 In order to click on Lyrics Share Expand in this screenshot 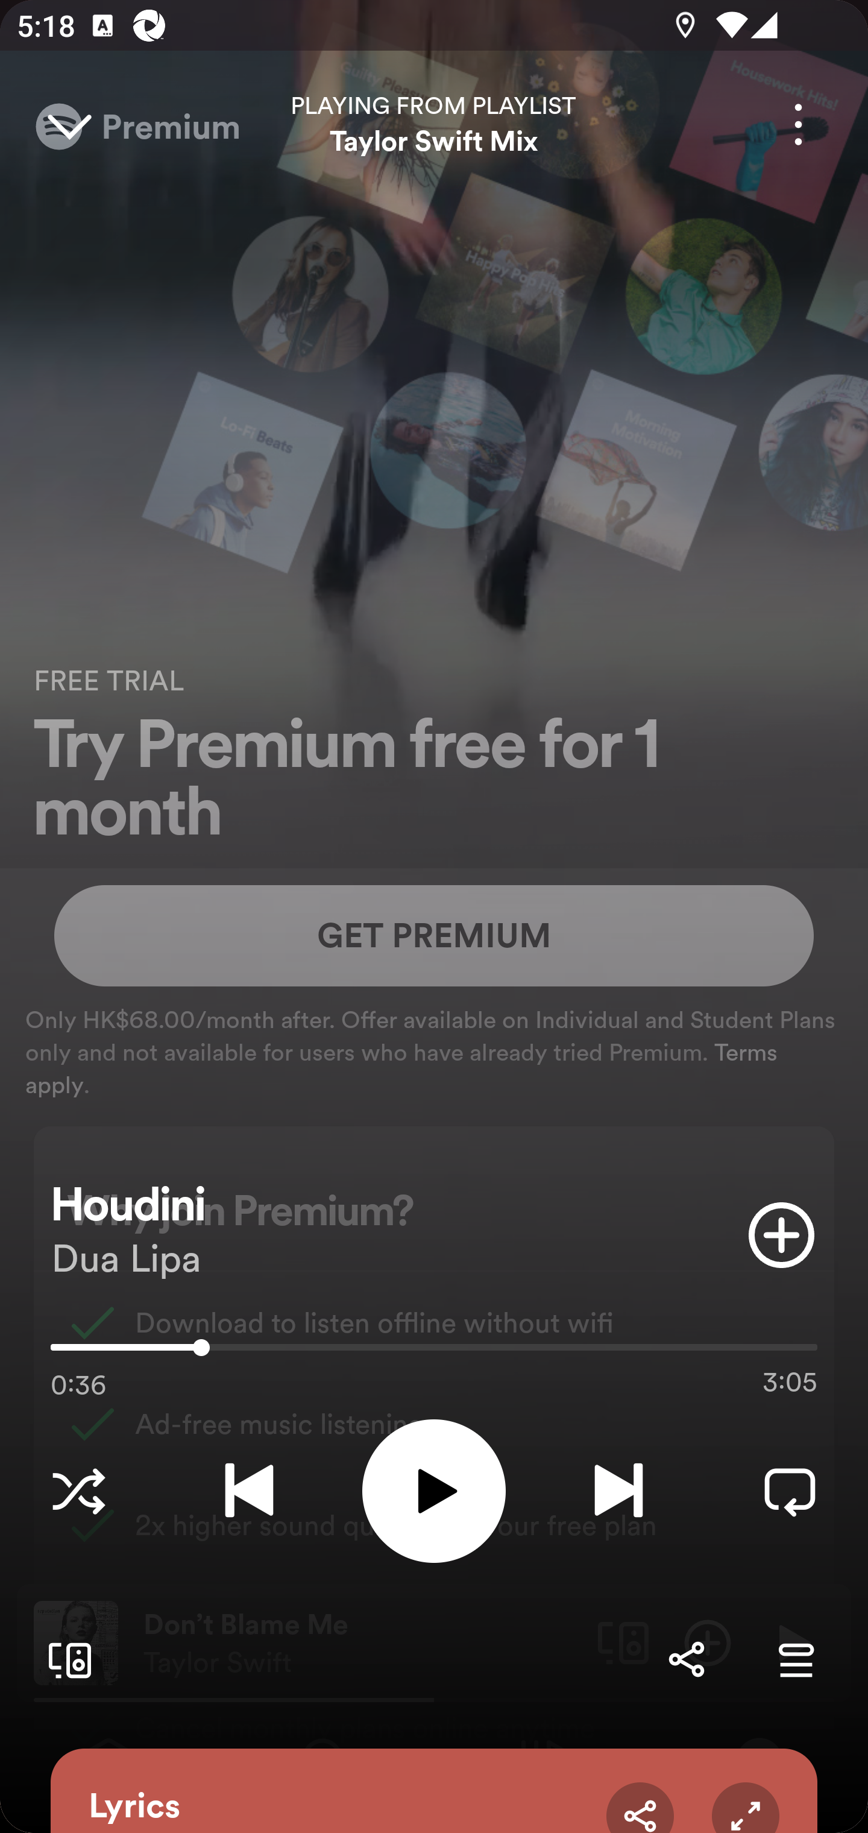, I will do `click(434, 1791)`.